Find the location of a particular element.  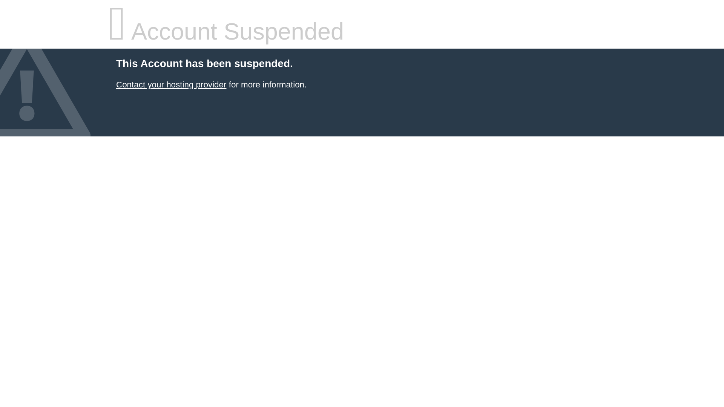

Contact your hosting provider is located at coordinates (171, 84).